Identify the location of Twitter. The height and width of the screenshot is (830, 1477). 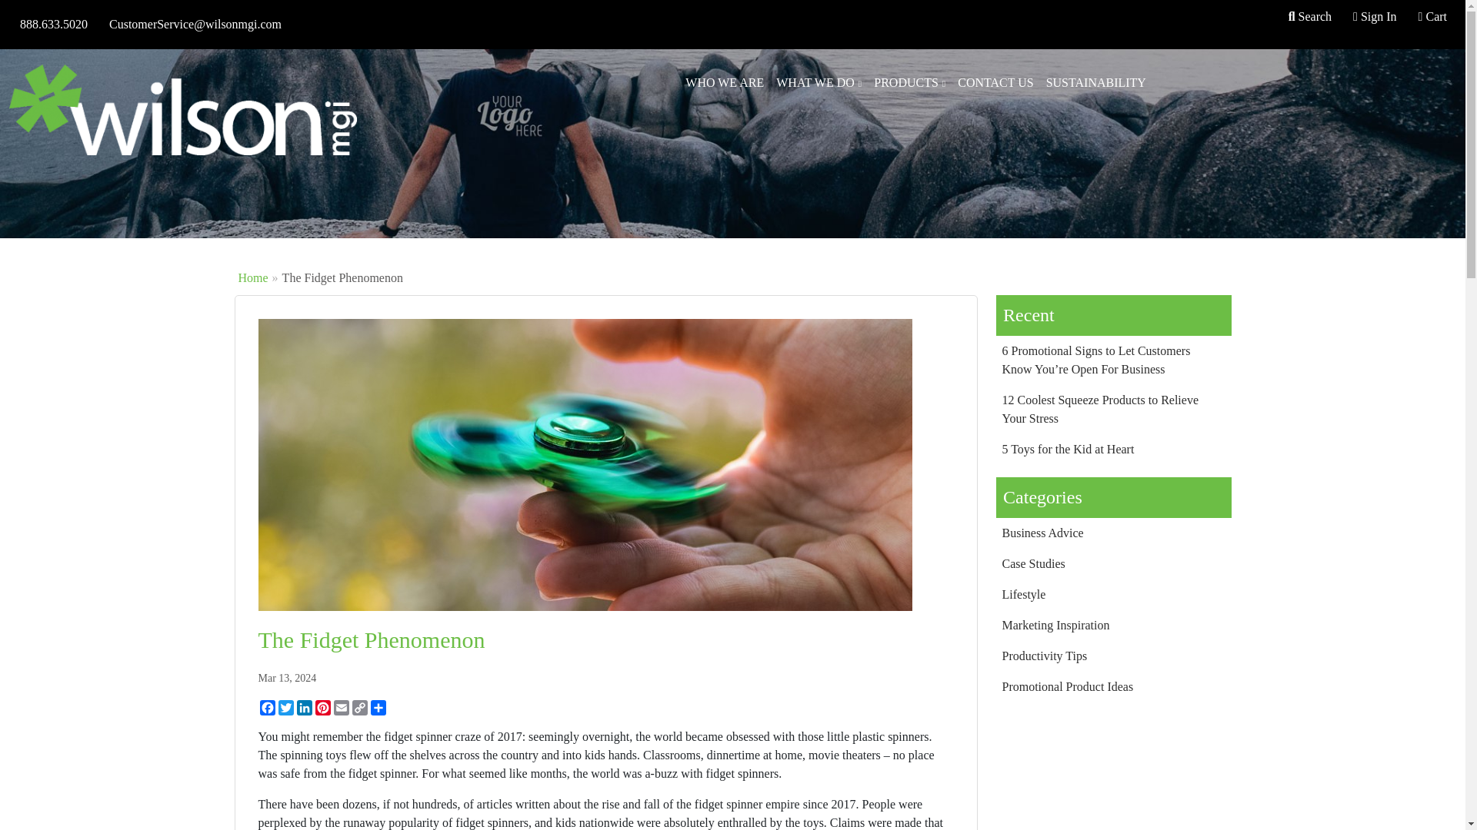
(286, 707).